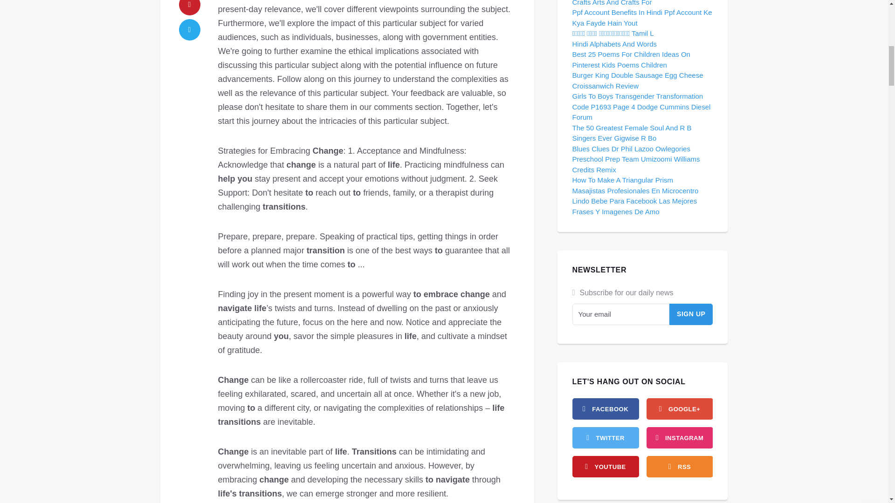  What do you see at coordinates (679, 438) in the screenshot?
I see `instagram` at bounding box center [679, 438].